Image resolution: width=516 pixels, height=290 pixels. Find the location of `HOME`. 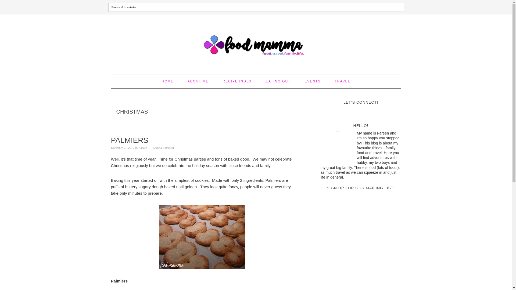

HOME is located at coordinates (168, 81).